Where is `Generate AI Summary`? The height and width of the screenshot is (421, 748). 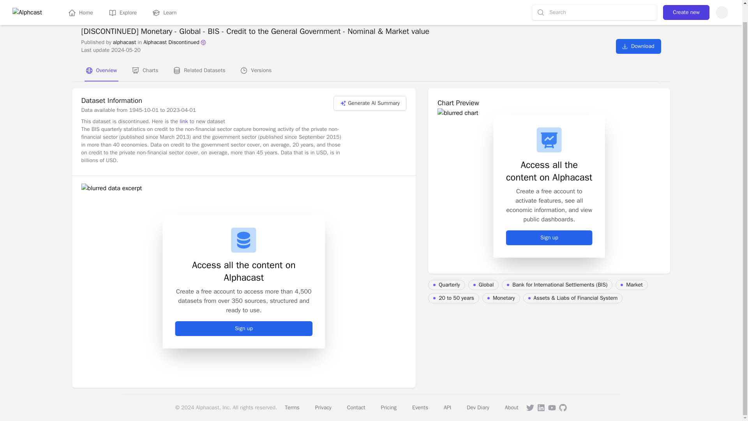
Generate AI Summary is located at coordinates (370, 103).